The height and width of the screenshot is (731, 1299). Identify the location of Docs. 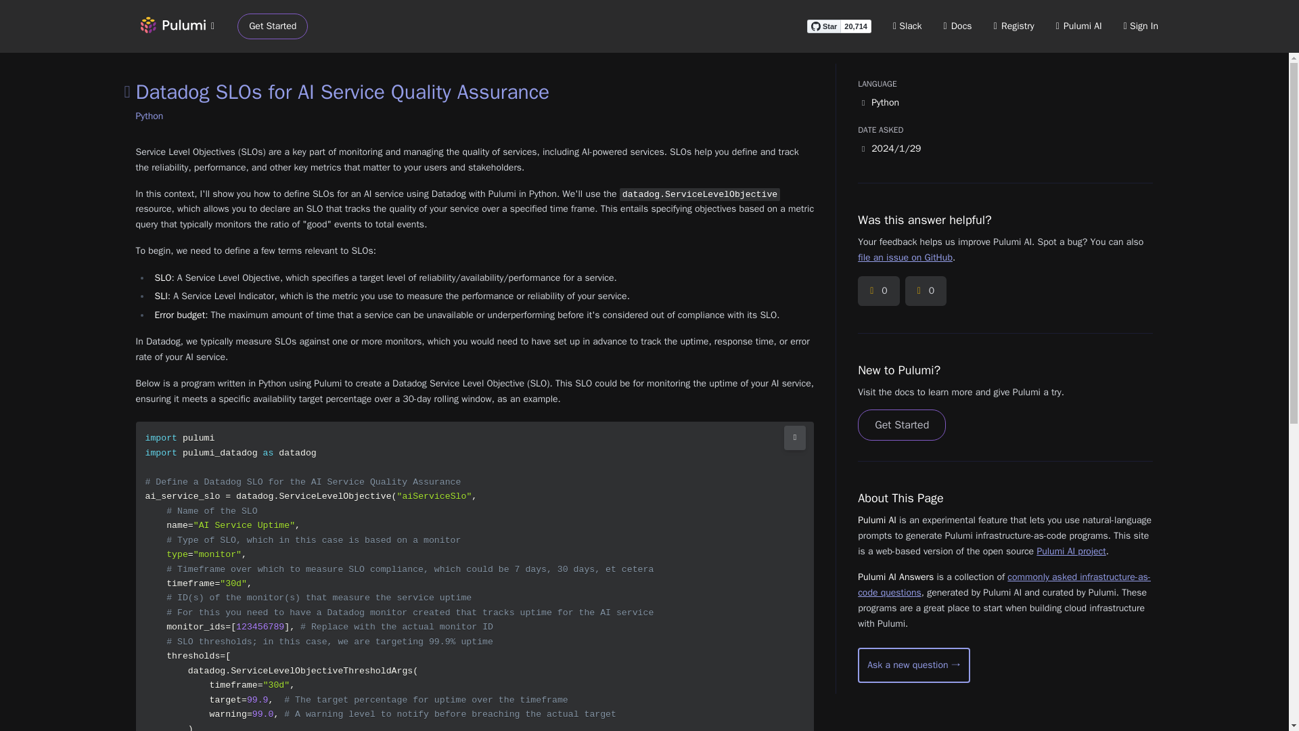
(958, 26).